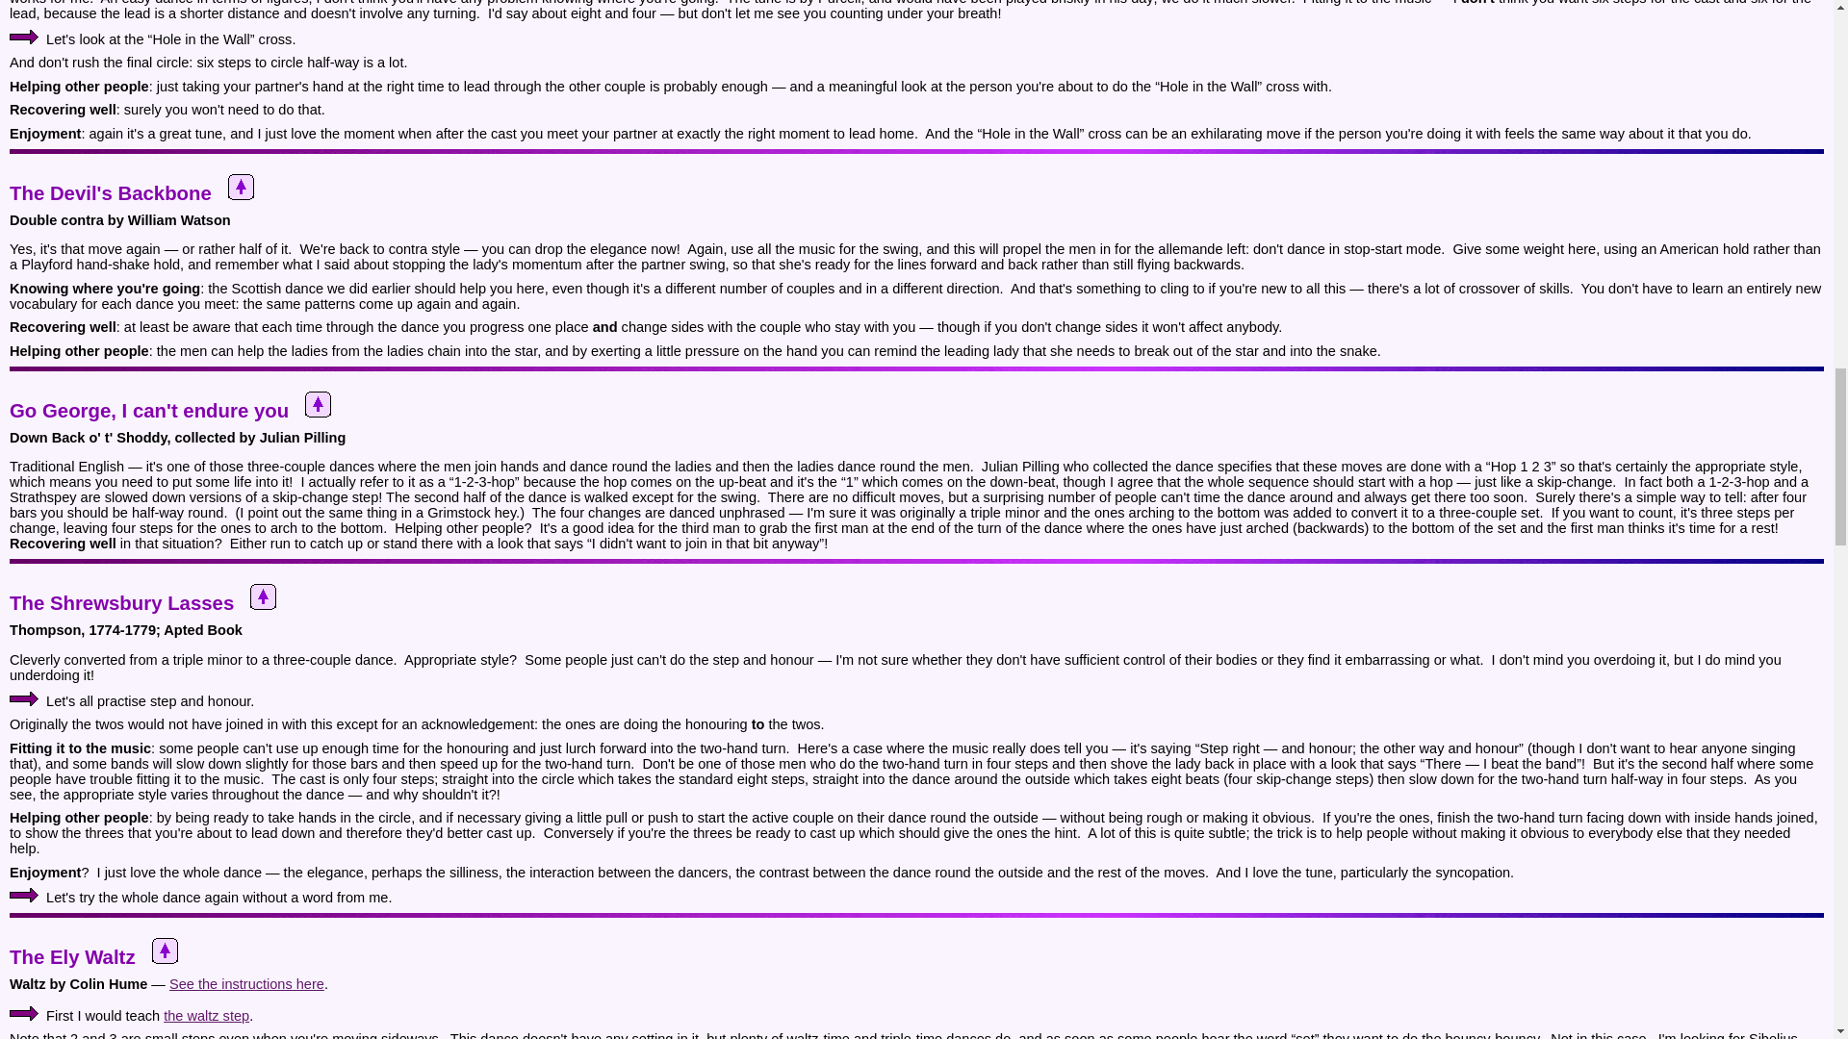 The image size is (1848, 1039). I want to click on Top of page, so click(262, 596).